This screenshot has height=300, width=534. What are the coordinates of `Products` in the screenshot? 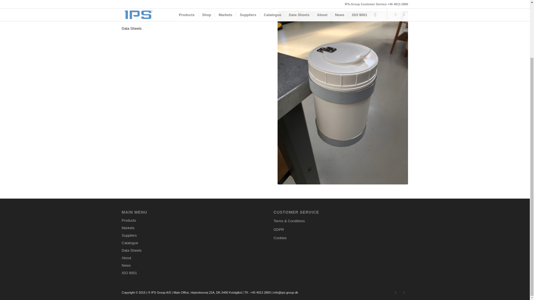 It's located at (189, 221).